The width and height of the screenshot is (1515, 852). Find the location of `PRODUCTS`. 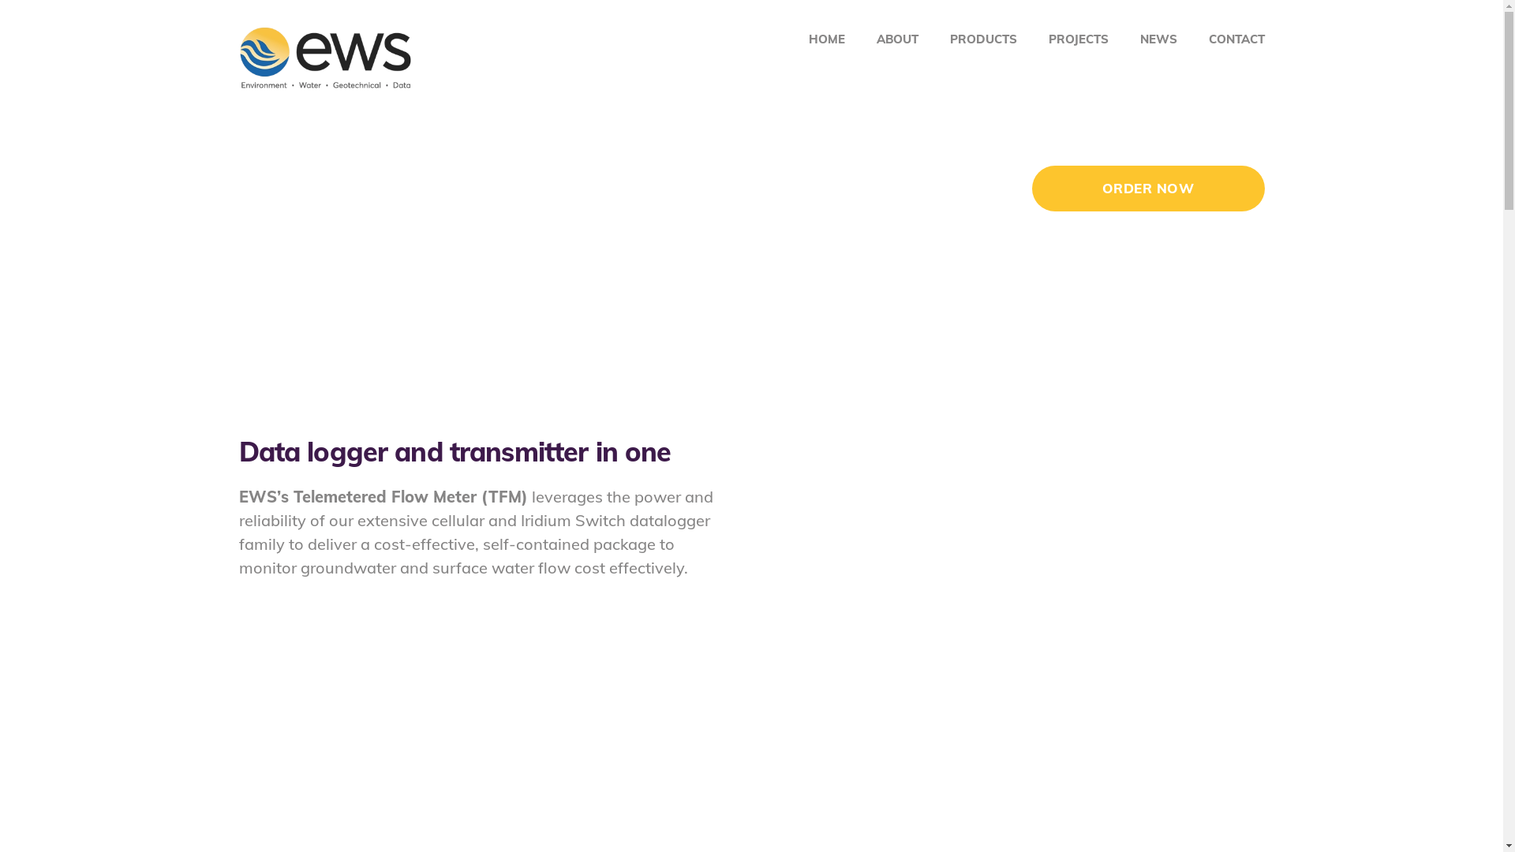

PRODUCTS is located at coordinates (983, 39).